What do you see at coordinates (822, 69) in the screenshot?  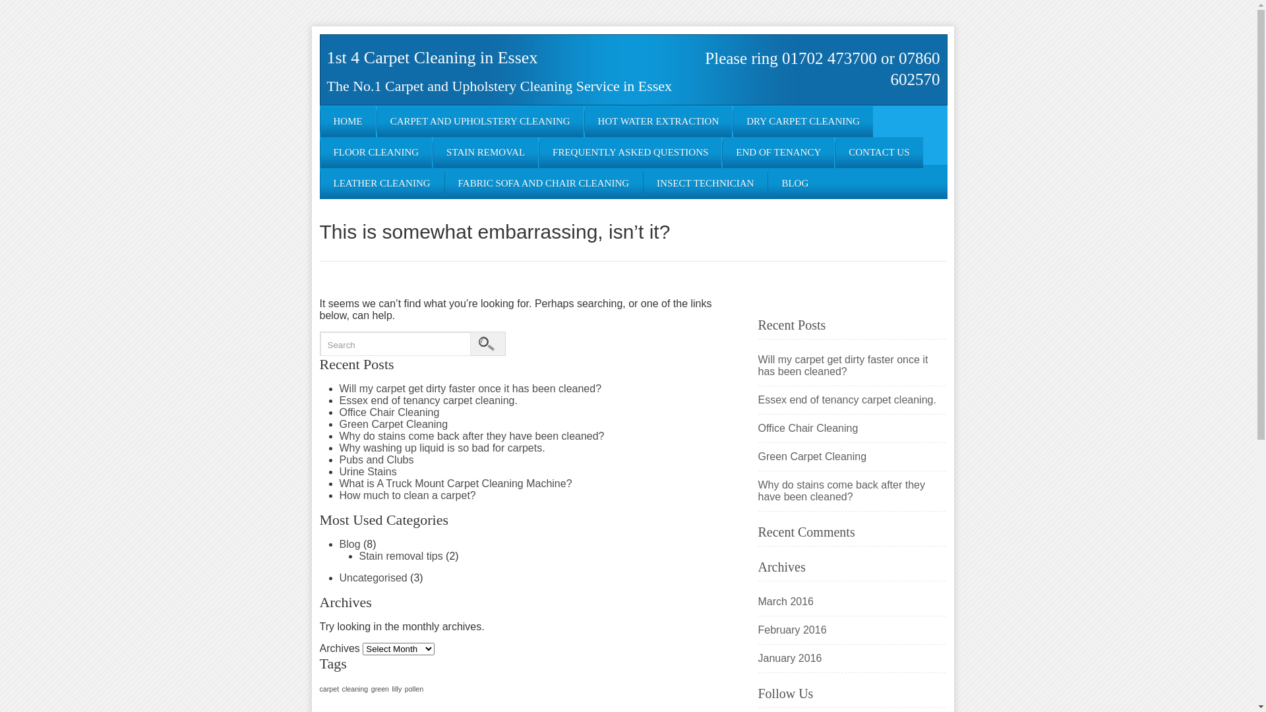 I see `Please ring 01702 473700 or 07860 602570` at bounding box center [822, 69].